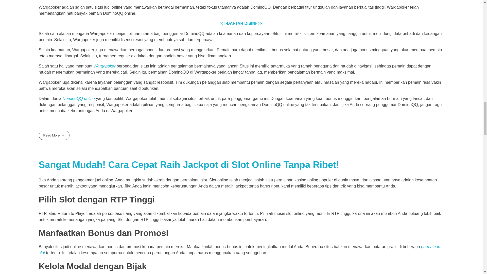 The height and width of the screenshot is (274, 487). What do you see at coordinates (105, 66) in the screenshot?
I see `Wargapoker` at bounding box center [105, 66].